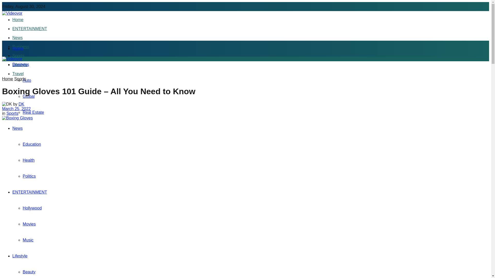  What do you see at coordinates (29, 272) in the screenshot?
I see `Beauty` at bounding box center [29, 272].